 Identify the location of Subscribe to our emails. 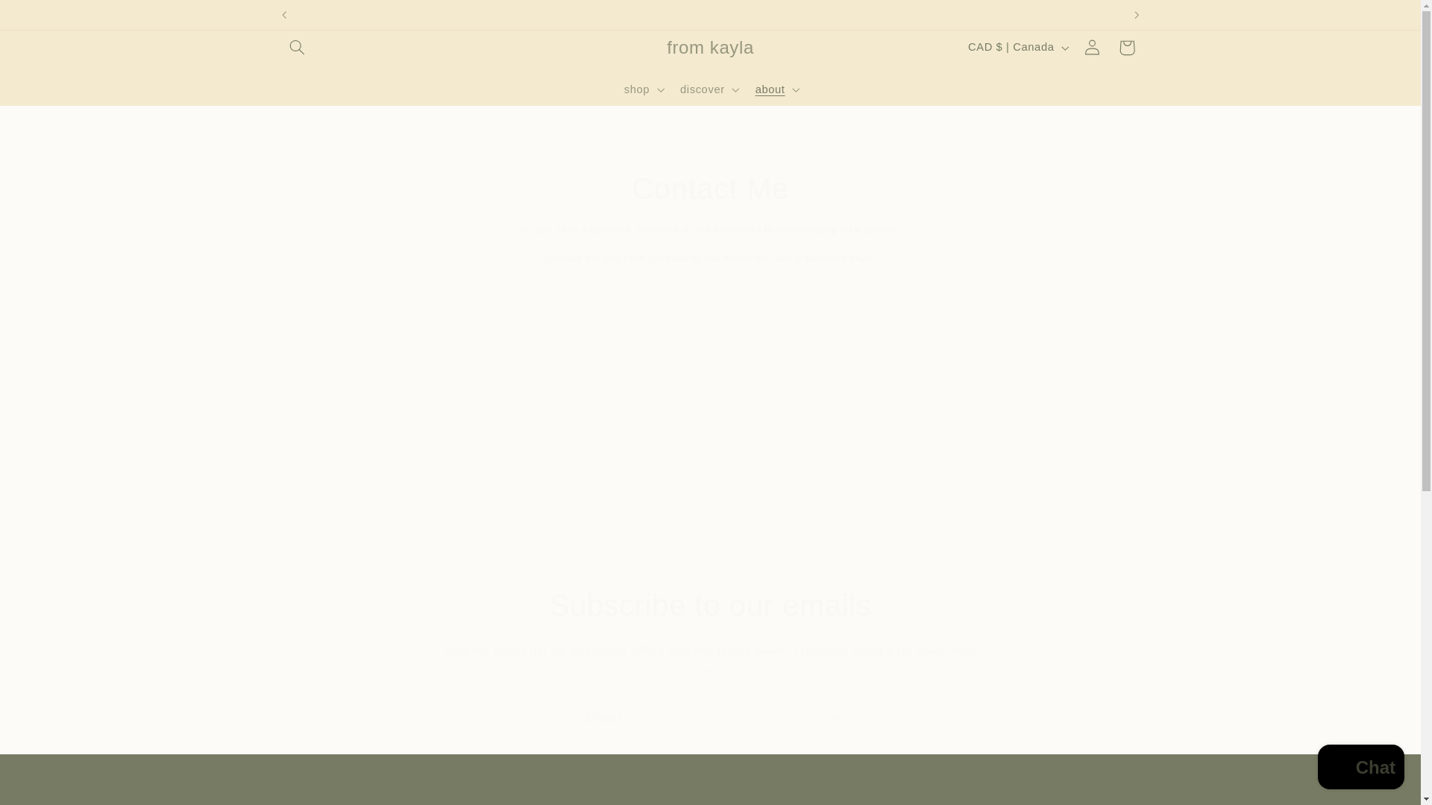
(710, 605).